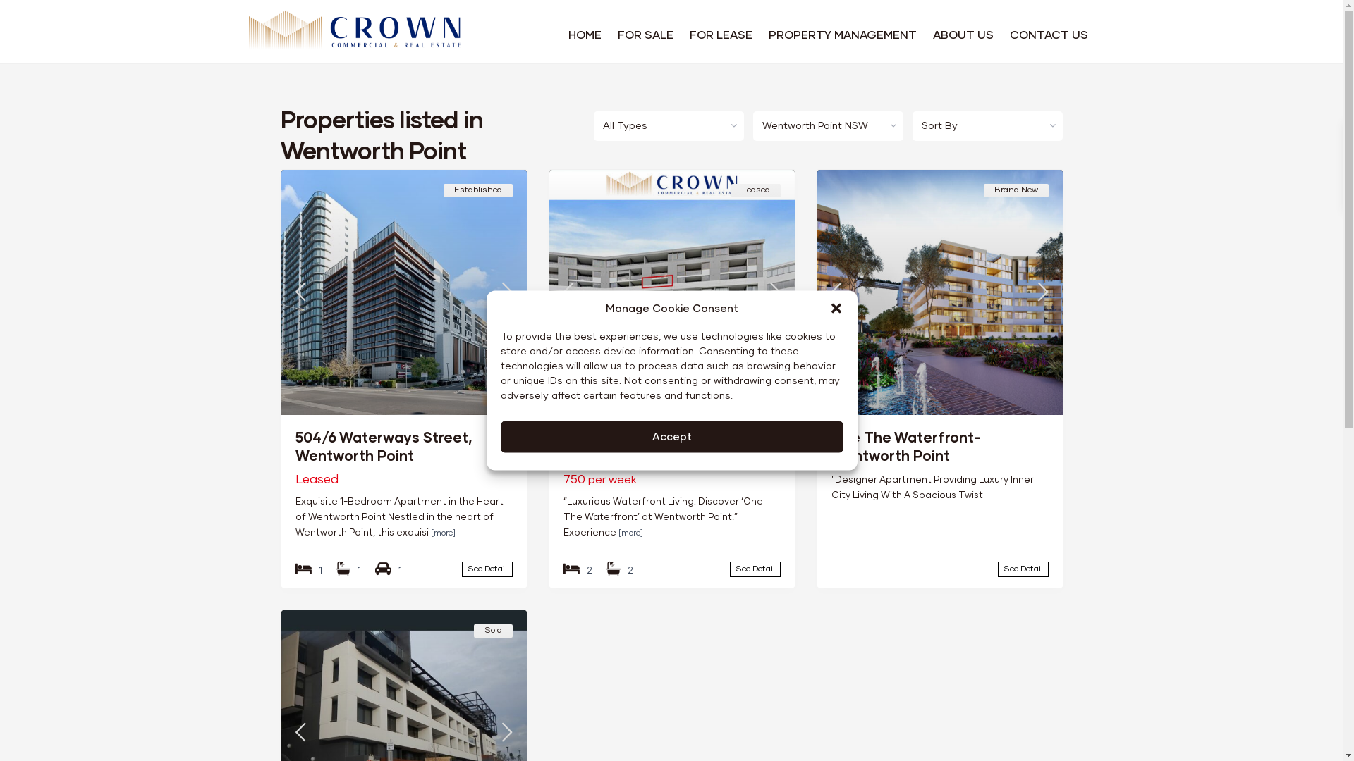  Describe the element at coordinates (963, 35) in the screenshot. I see `ABOUT US` at that location.